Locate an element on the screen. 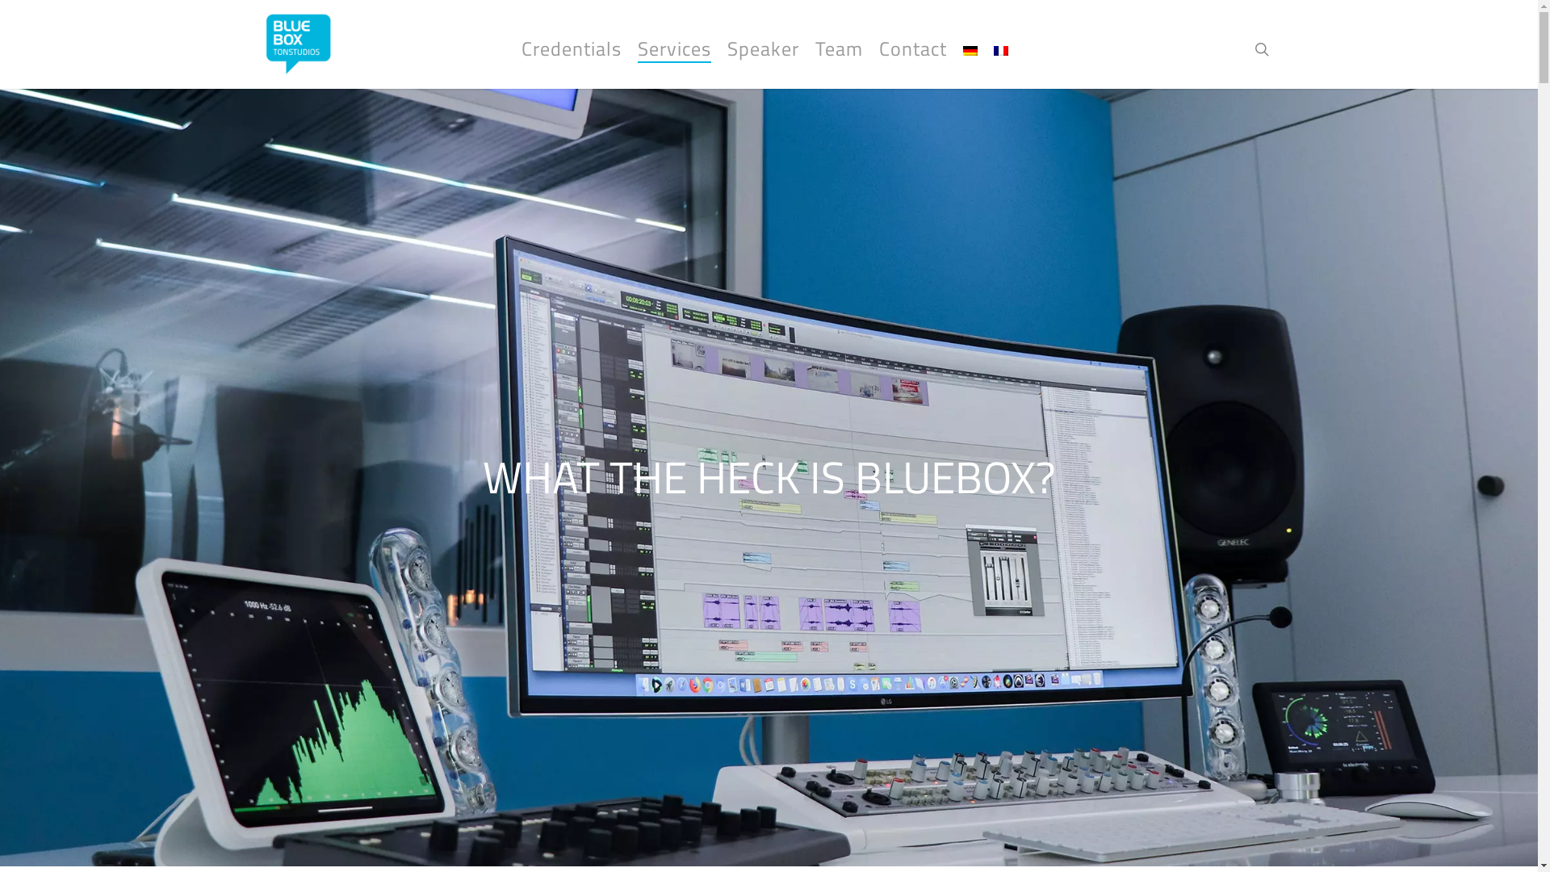  Credentials is located at coordinates (572, 48).